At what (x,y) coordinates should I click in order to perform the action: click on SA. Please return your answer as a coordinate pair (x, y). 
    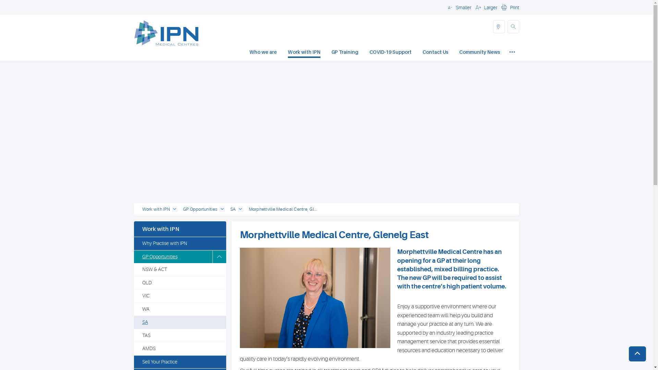
    Looking at the image, I should click on (180, 322).